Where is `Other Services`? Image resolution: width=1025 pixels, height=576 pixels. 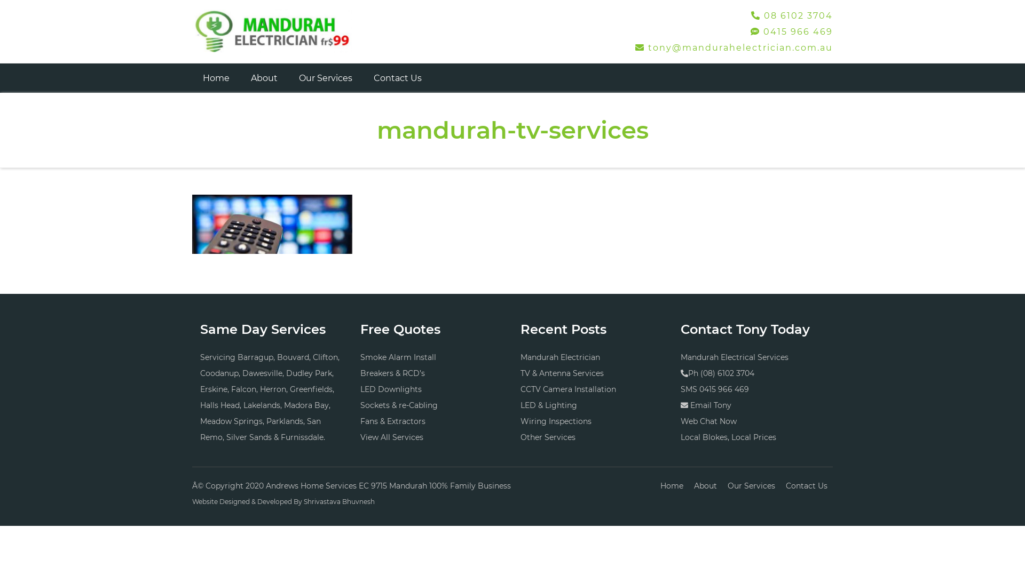 Other Services is located at coordinates (548, 437).